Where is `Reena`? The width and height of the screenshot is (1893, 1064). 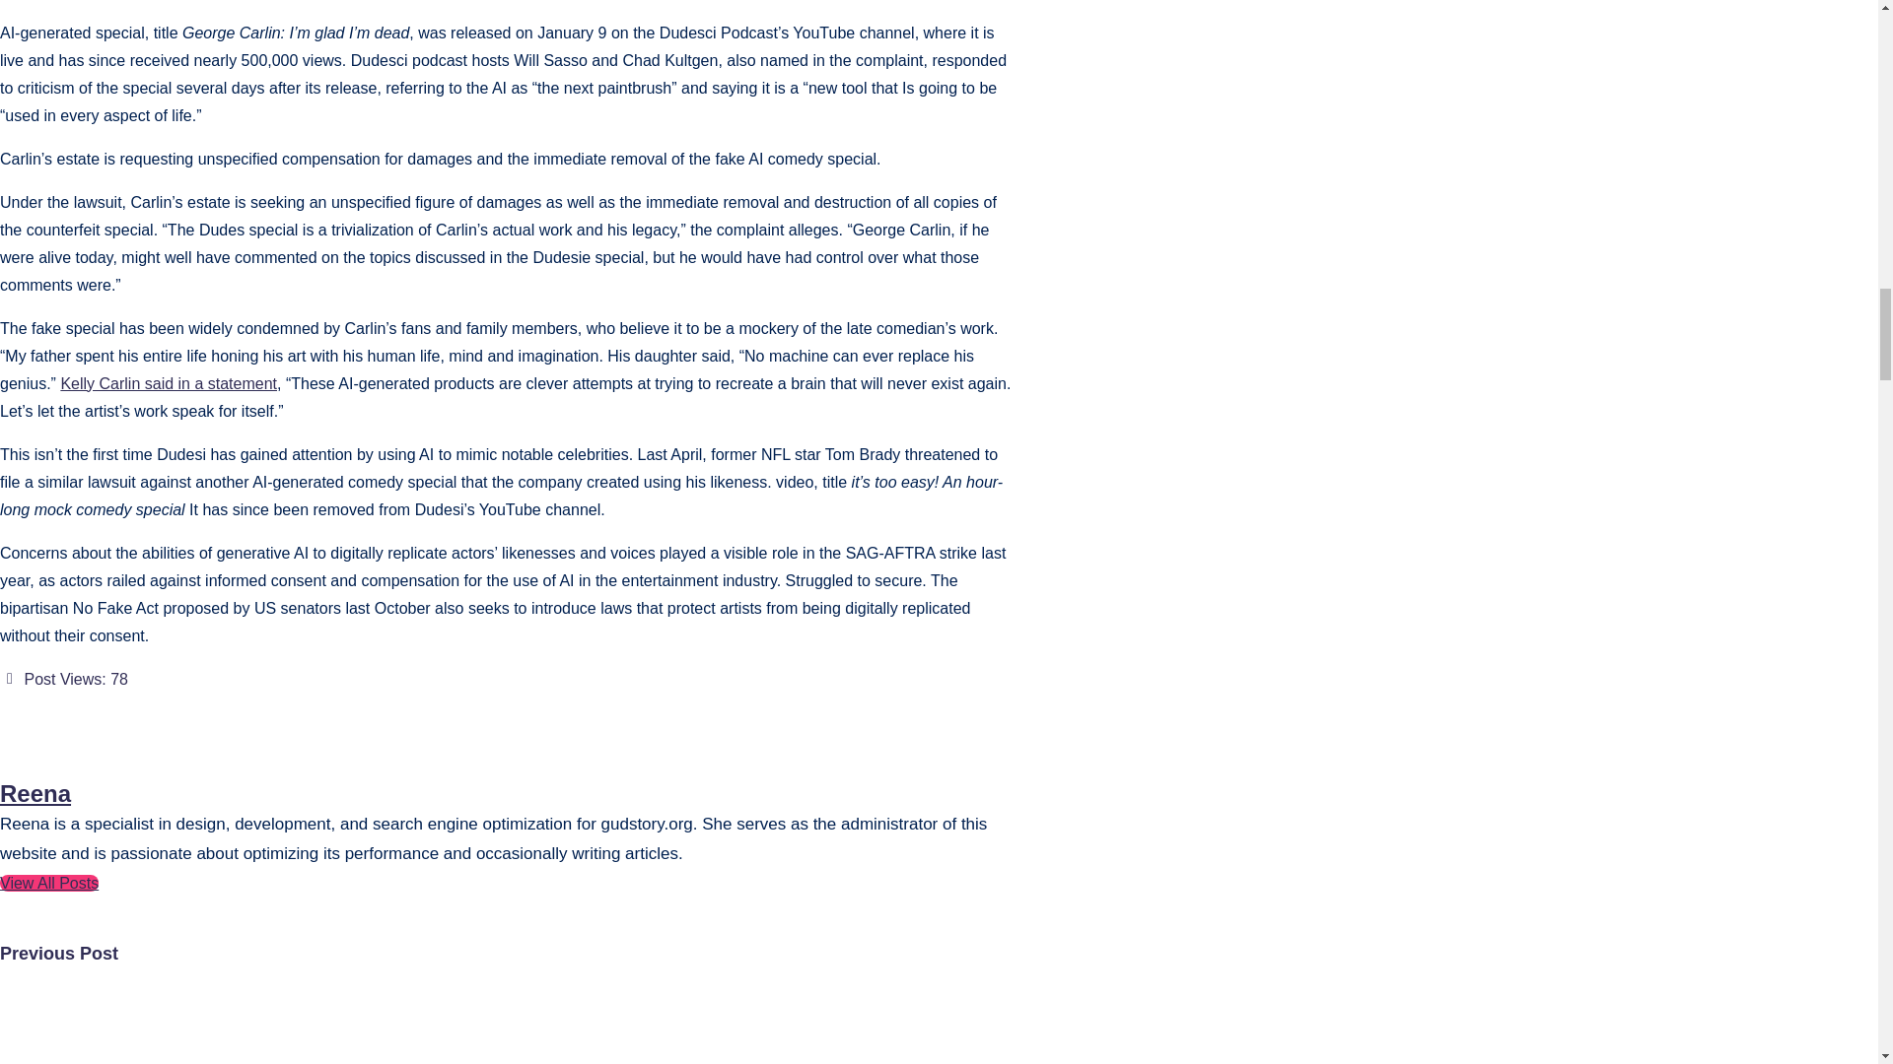 Reena is located at coordinates (35, 792).